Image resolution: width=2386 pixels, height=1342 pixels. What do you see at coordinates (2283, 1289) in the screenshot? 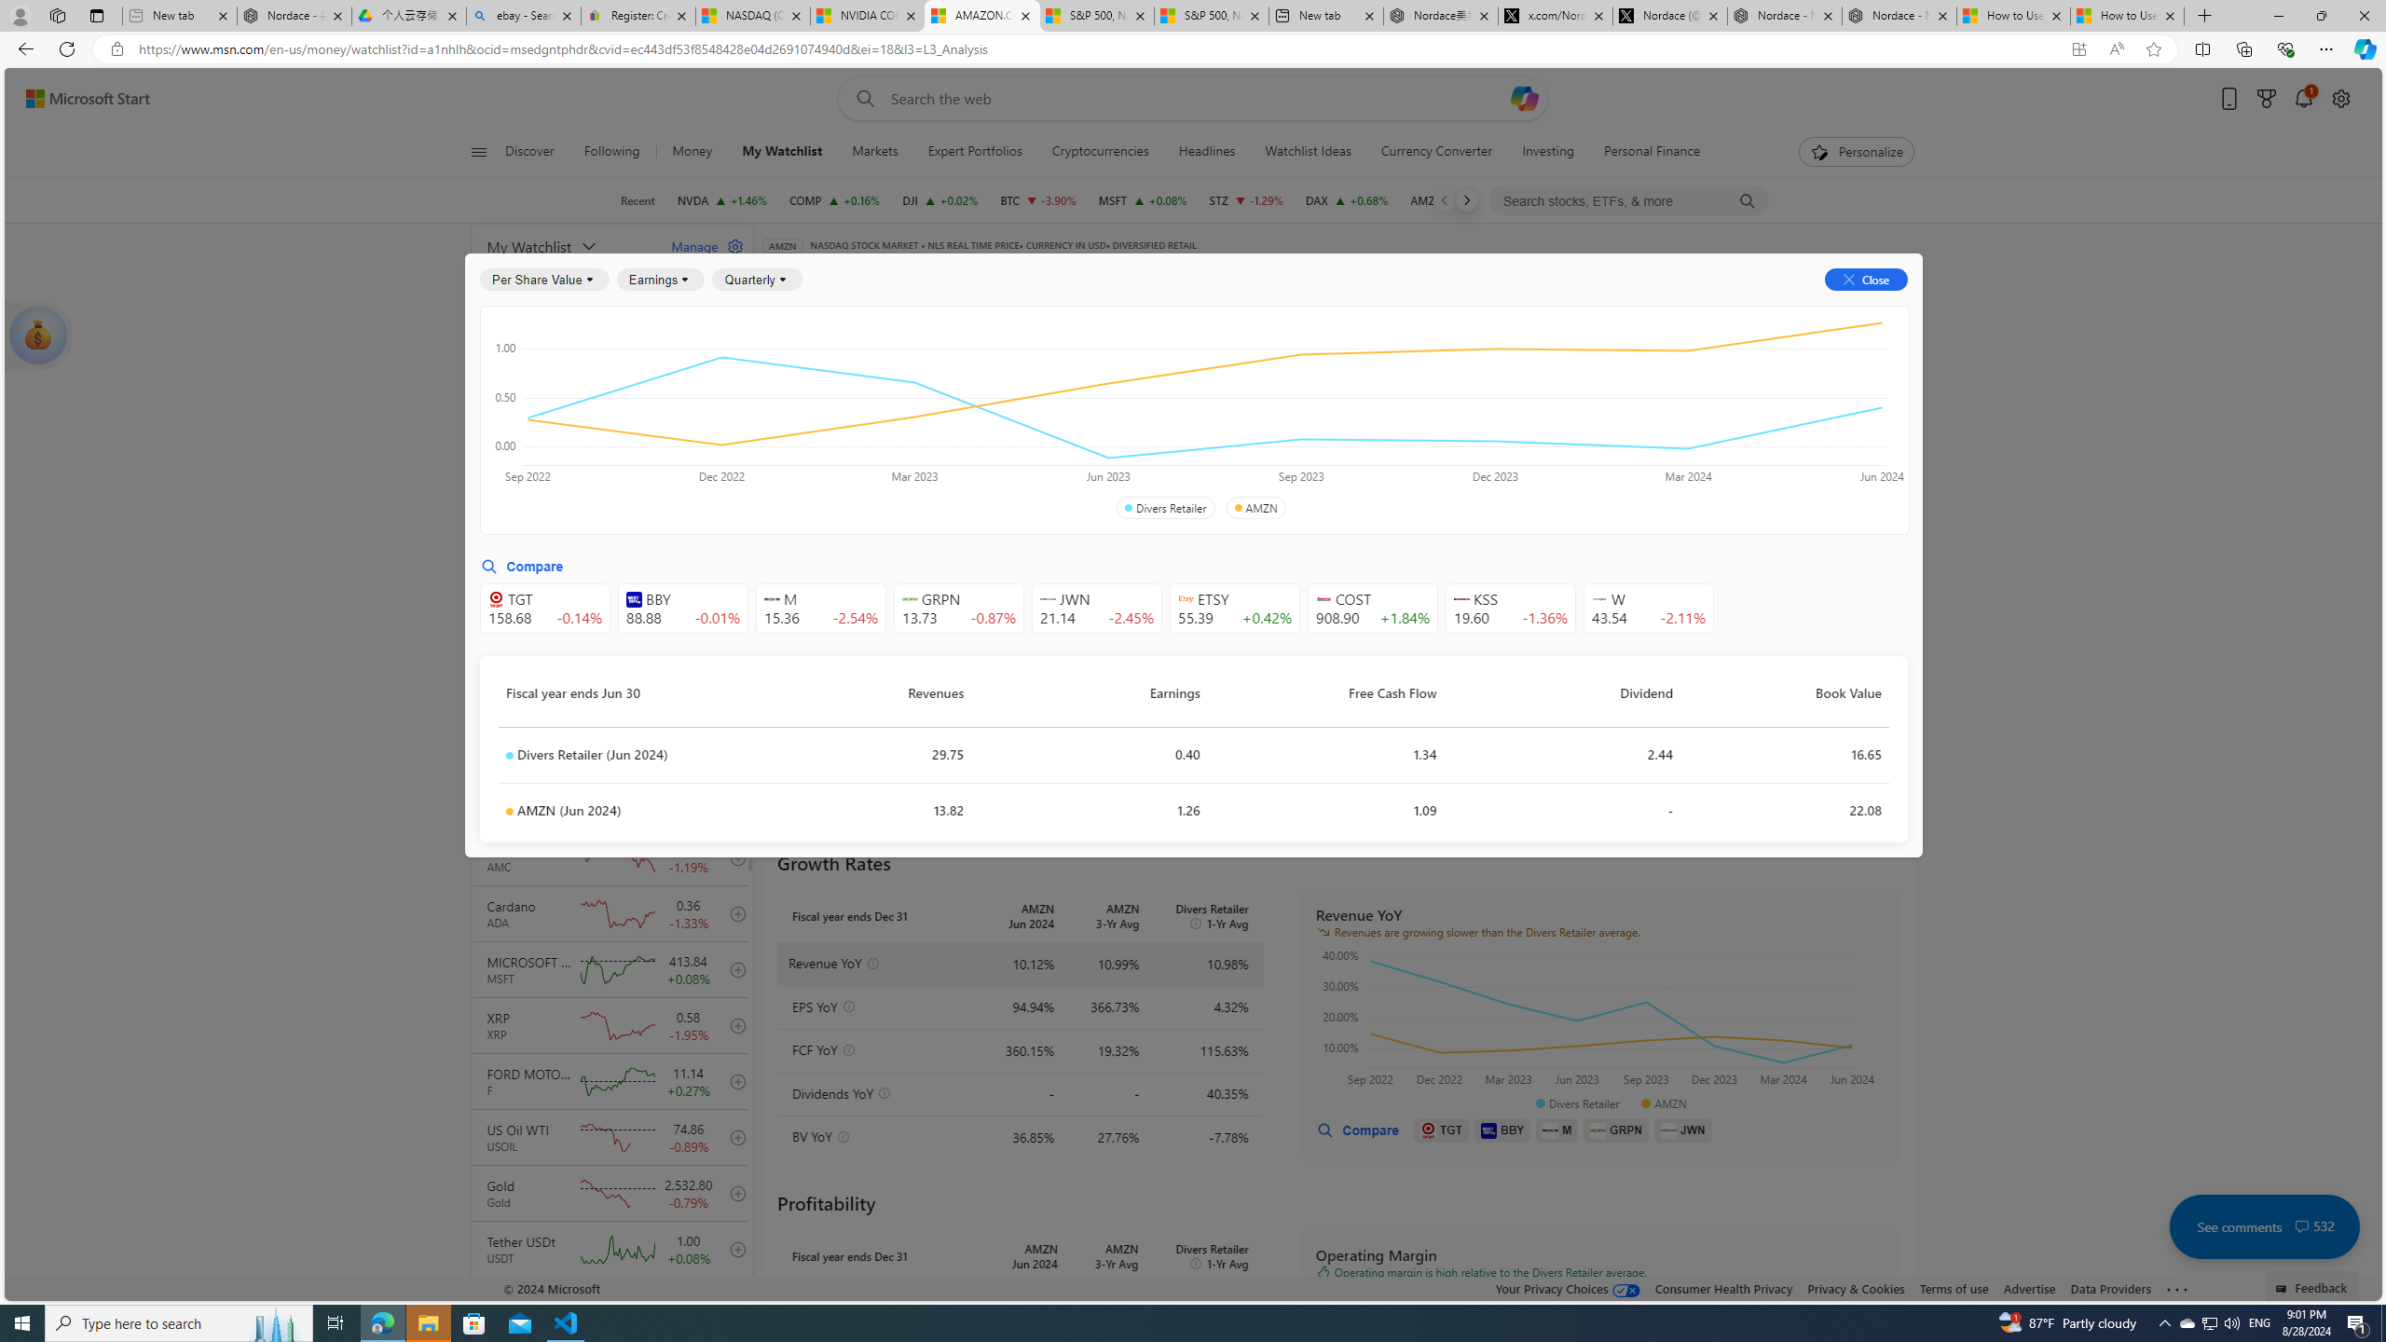
I see `Class: feedback_link_icon-DS-EntryPoint1-1` at bounding box center [2283, 1289].